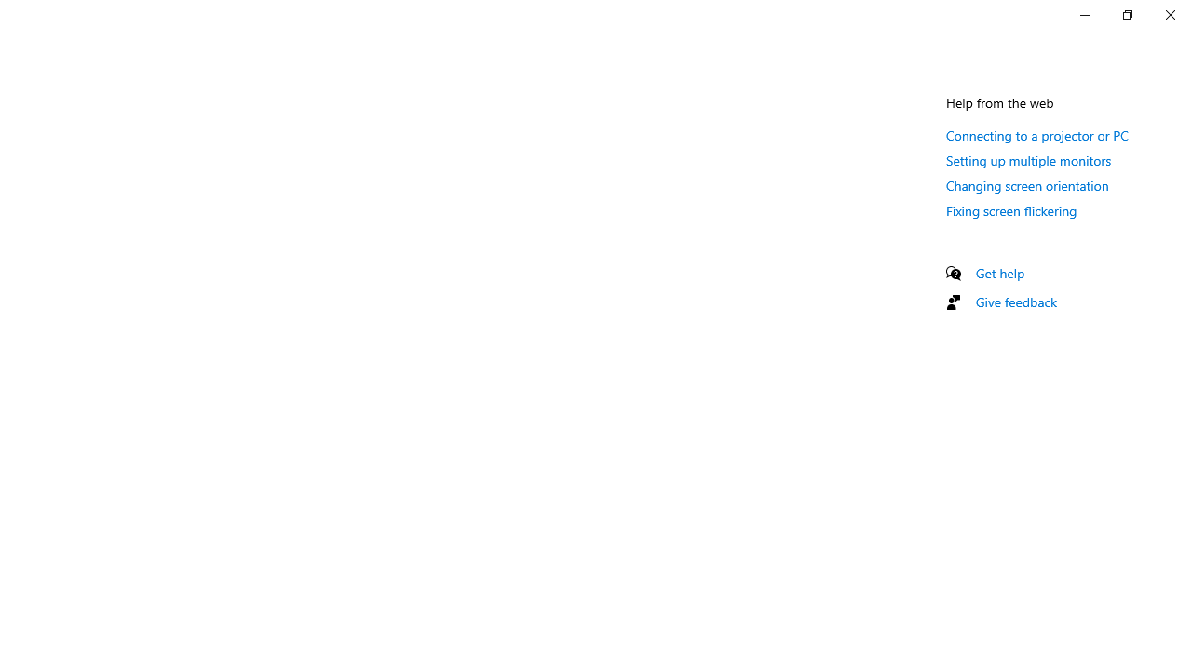 The image size is (1192, 670). What do you see at coordinates (1000, 273) in the screenshot?
I see `Get help` at bounding box center [1000, 273].